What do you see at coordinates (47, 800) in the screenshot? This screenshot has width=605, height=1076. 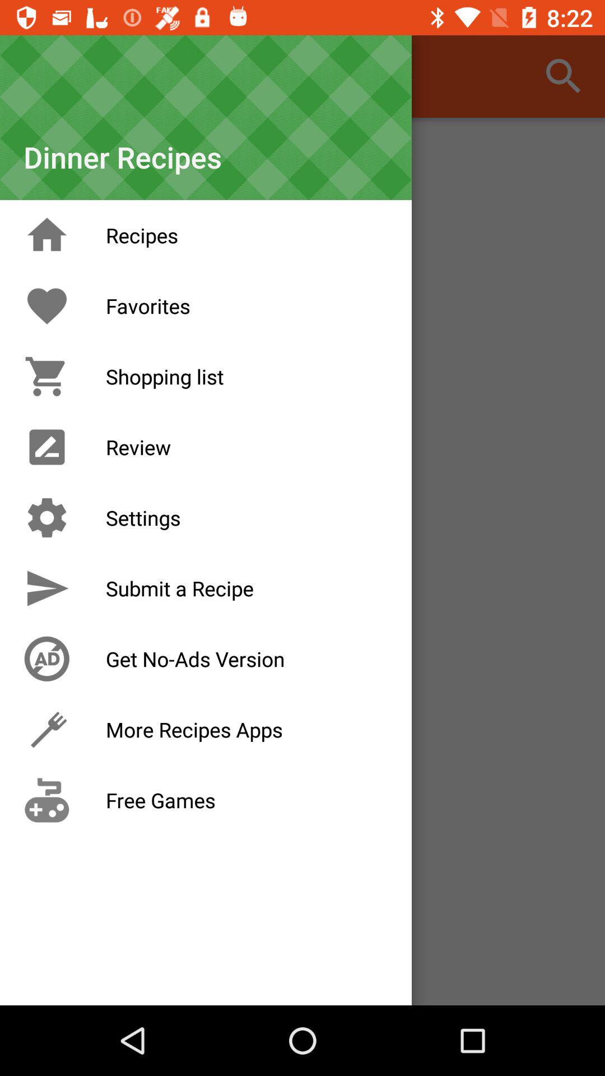 I see `click on the icon left to text free games` at bounding box center [47, 800].